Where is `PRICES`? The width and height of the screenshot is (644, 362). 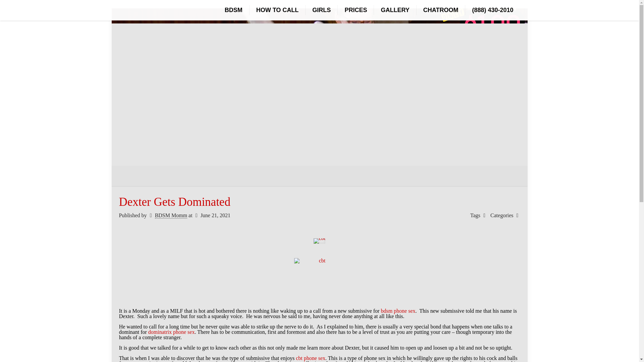 PRICES is located at coordinates (356, 10).